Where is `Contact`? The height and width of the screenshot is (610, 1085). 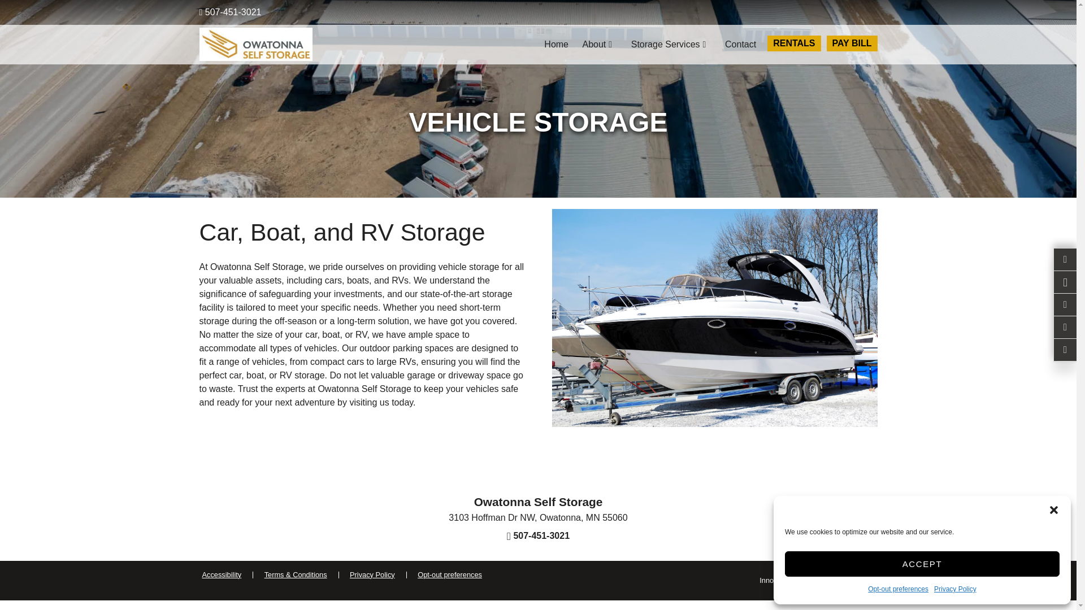 Contact is located at coordinates (740, 44).